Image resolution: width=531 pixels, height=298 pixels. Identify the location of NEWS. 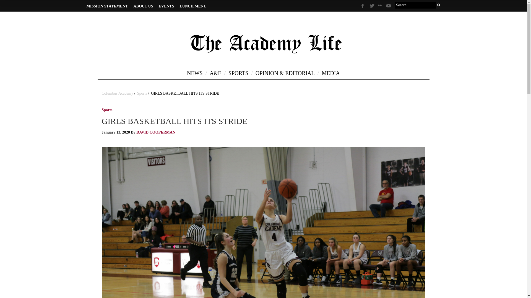
(36, 14).